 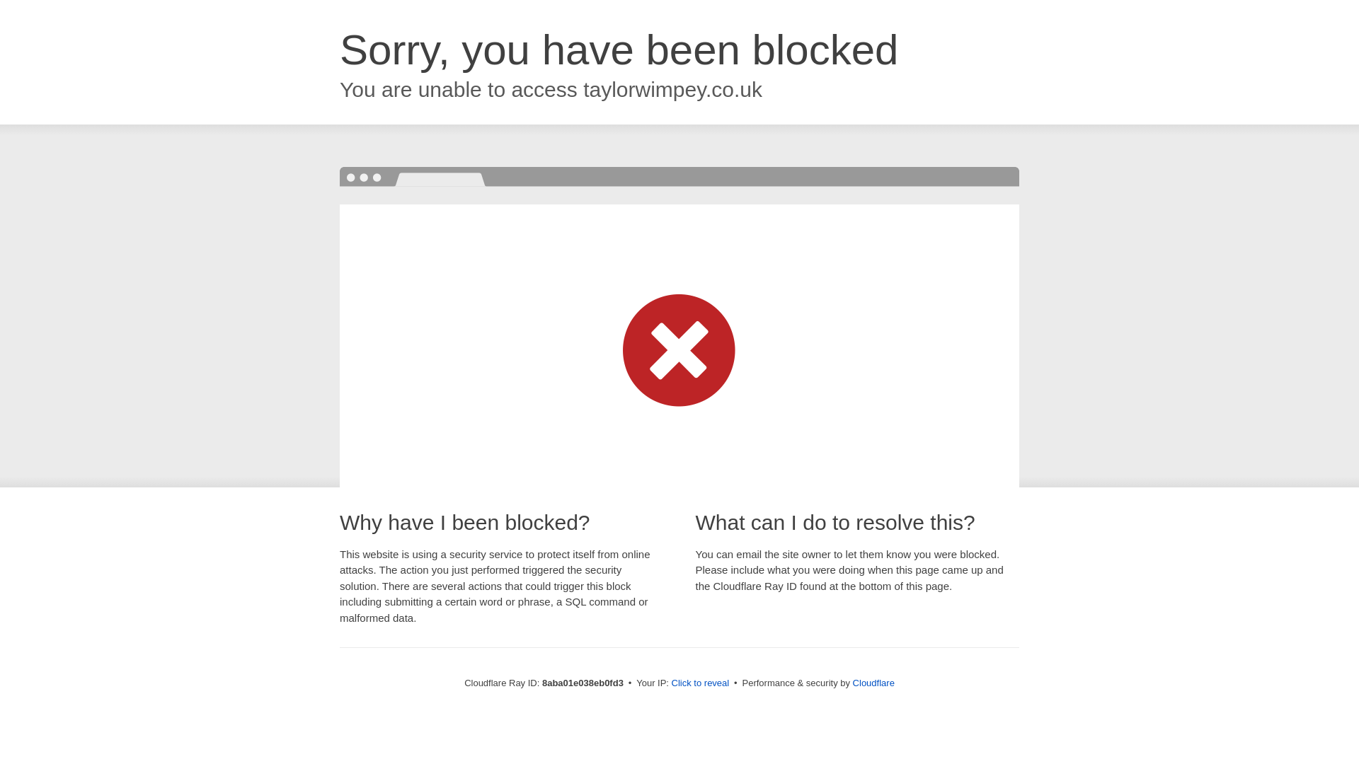 What do you see at coordinates (701, 683) in the screenshot?
I see `Click to reveal` at bounding box center [701, 683].